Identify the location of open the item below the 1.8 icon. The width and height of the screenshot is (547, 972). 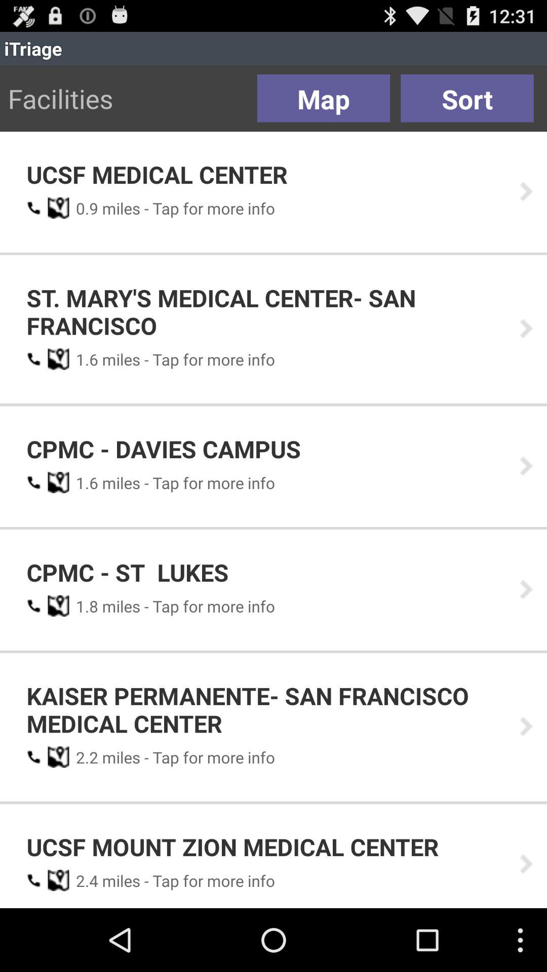
(266, 710).